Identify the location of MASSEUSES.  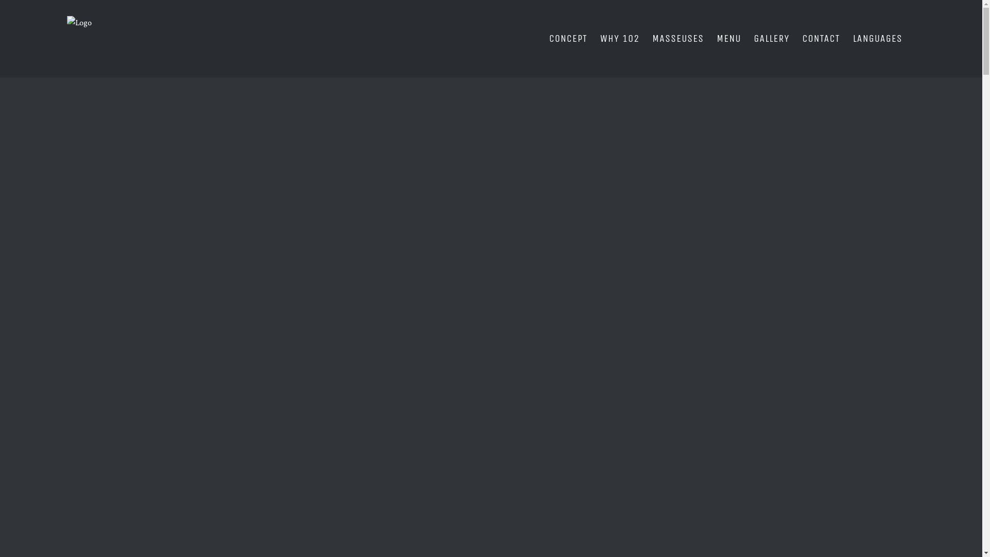
(678, 39).